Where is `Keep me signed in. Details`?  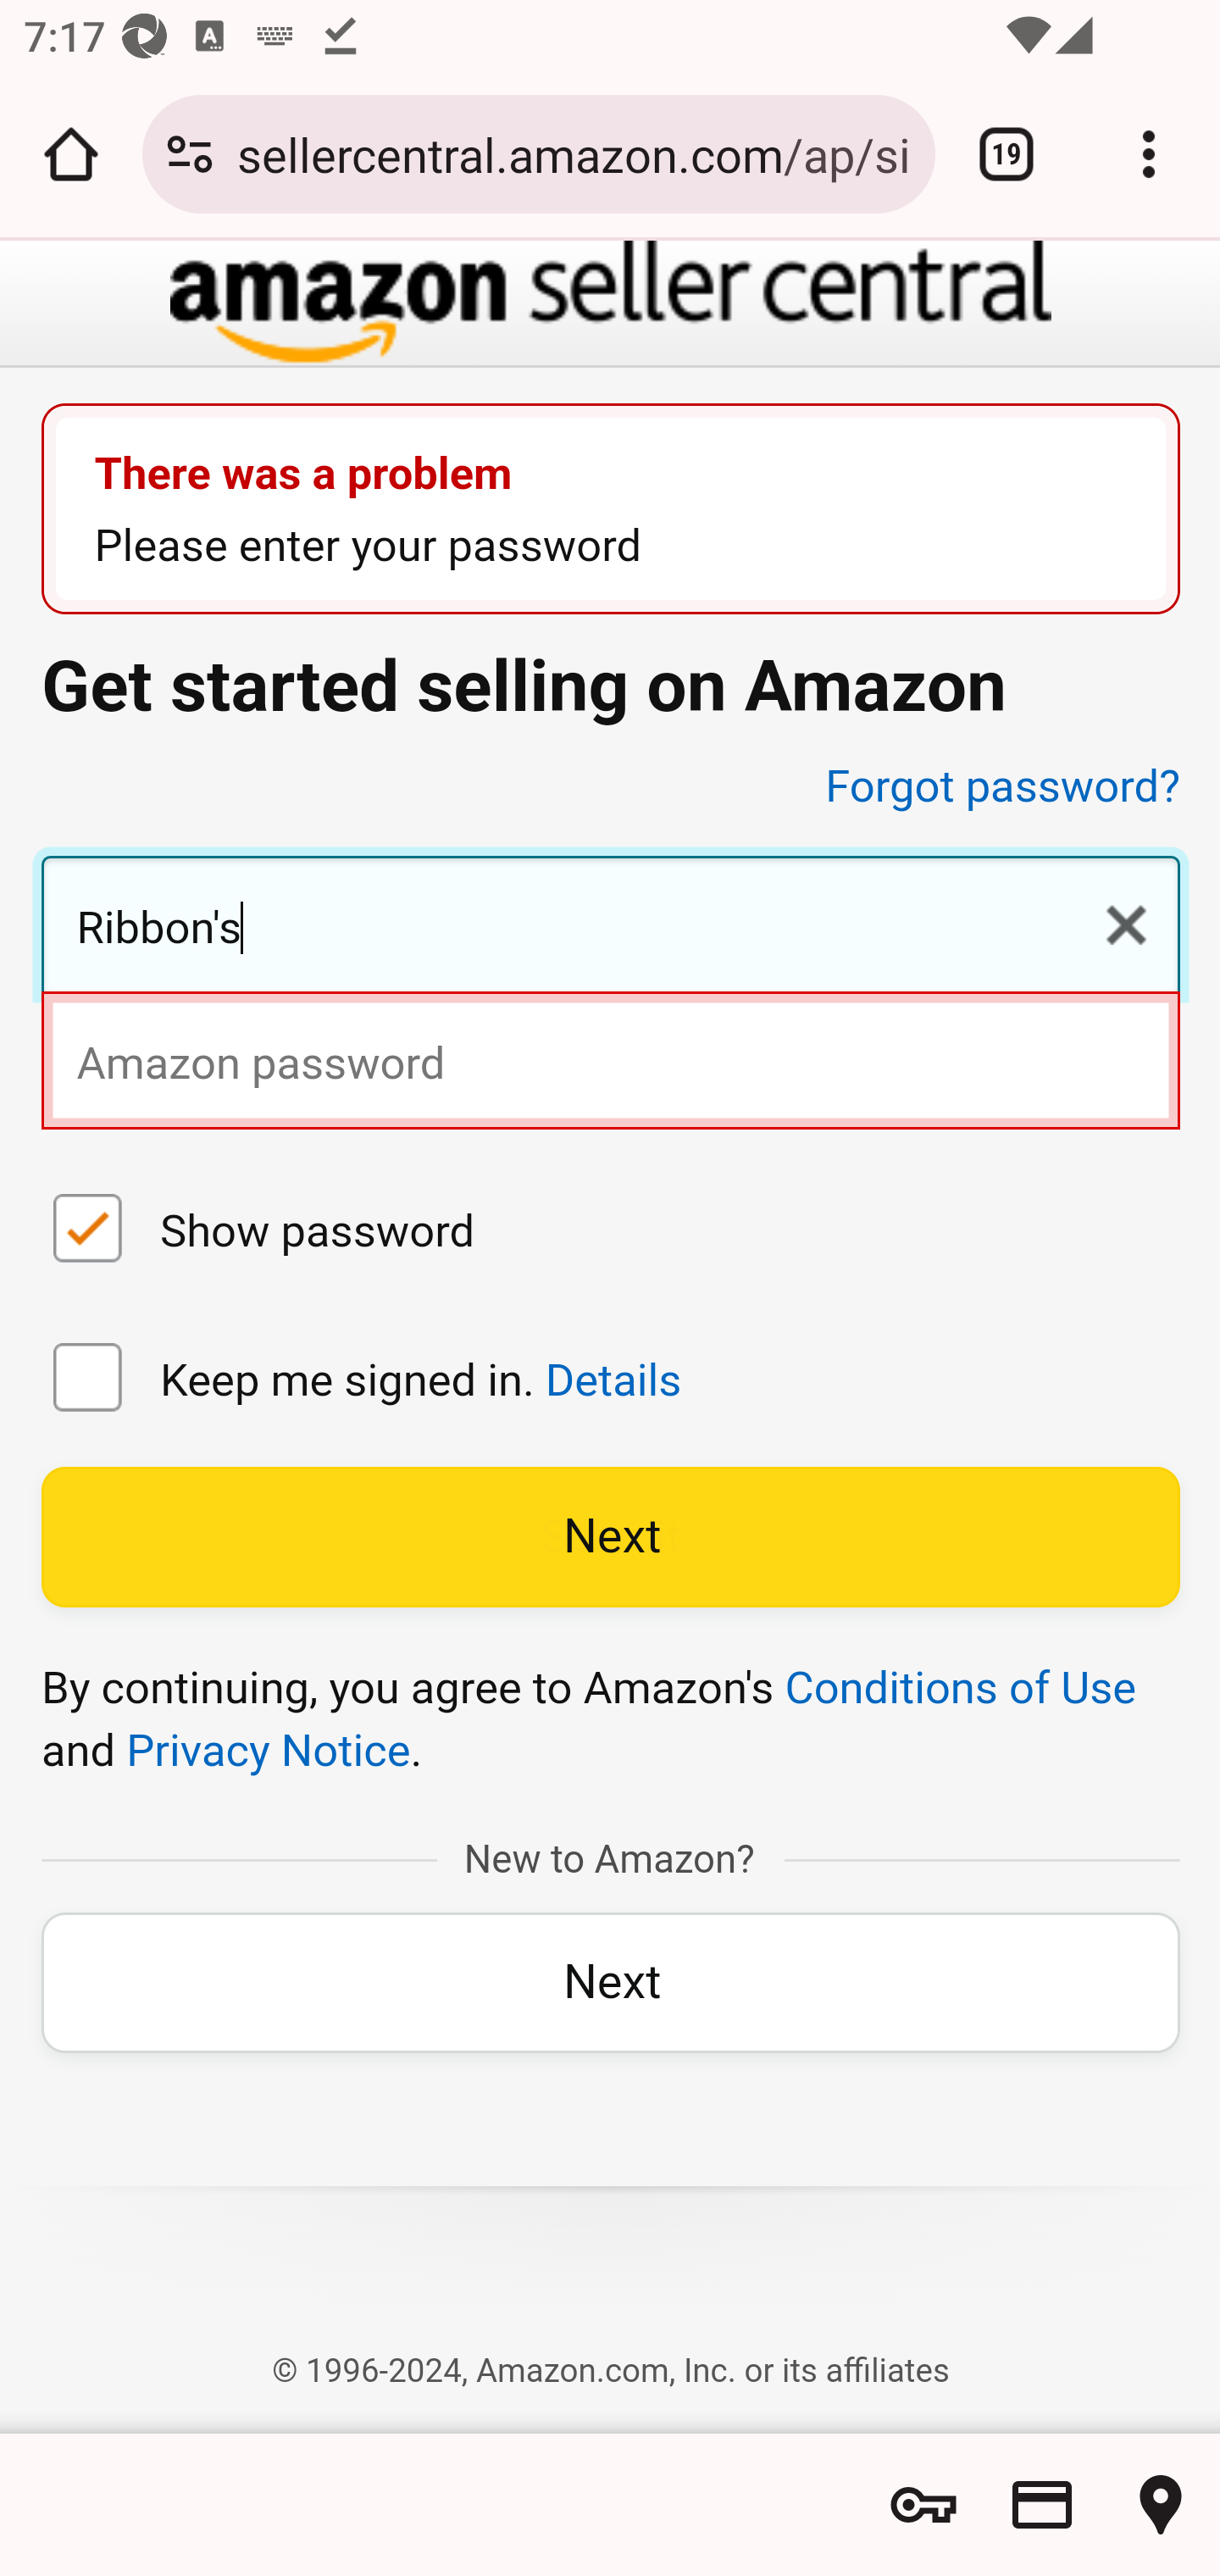
Keep me signed in. Details is located at coordinates (88, 1381).